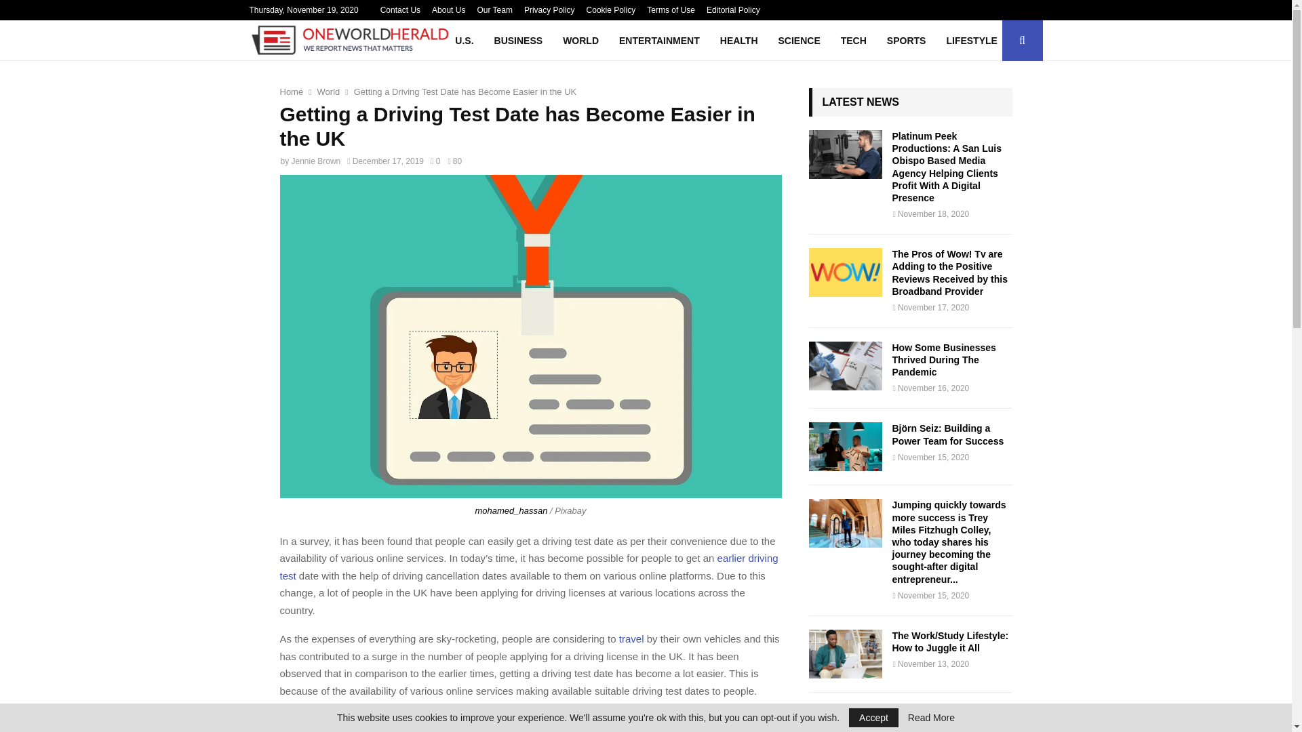  What do you see at coordinates (632, 638) in the screenshot?
I see `travel` at bounding box center [632, 638].